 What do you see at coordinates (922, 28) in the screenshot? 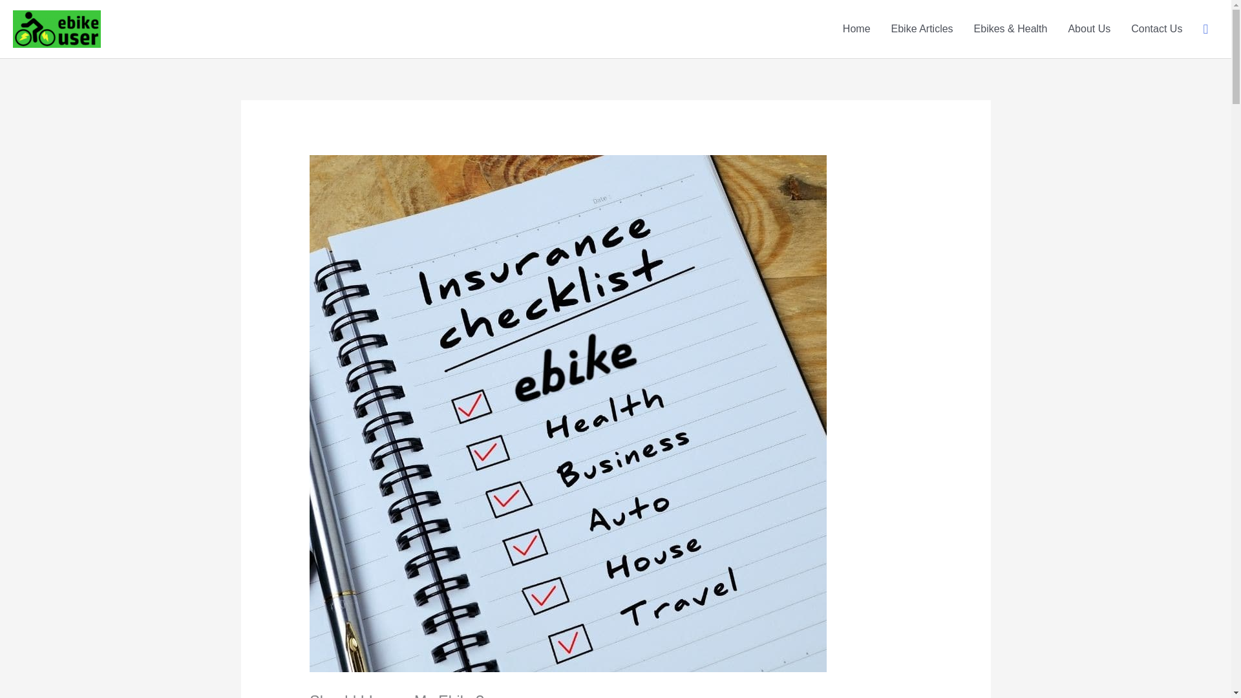
I see `Ebike Articles` at bounding box center [922, 28].